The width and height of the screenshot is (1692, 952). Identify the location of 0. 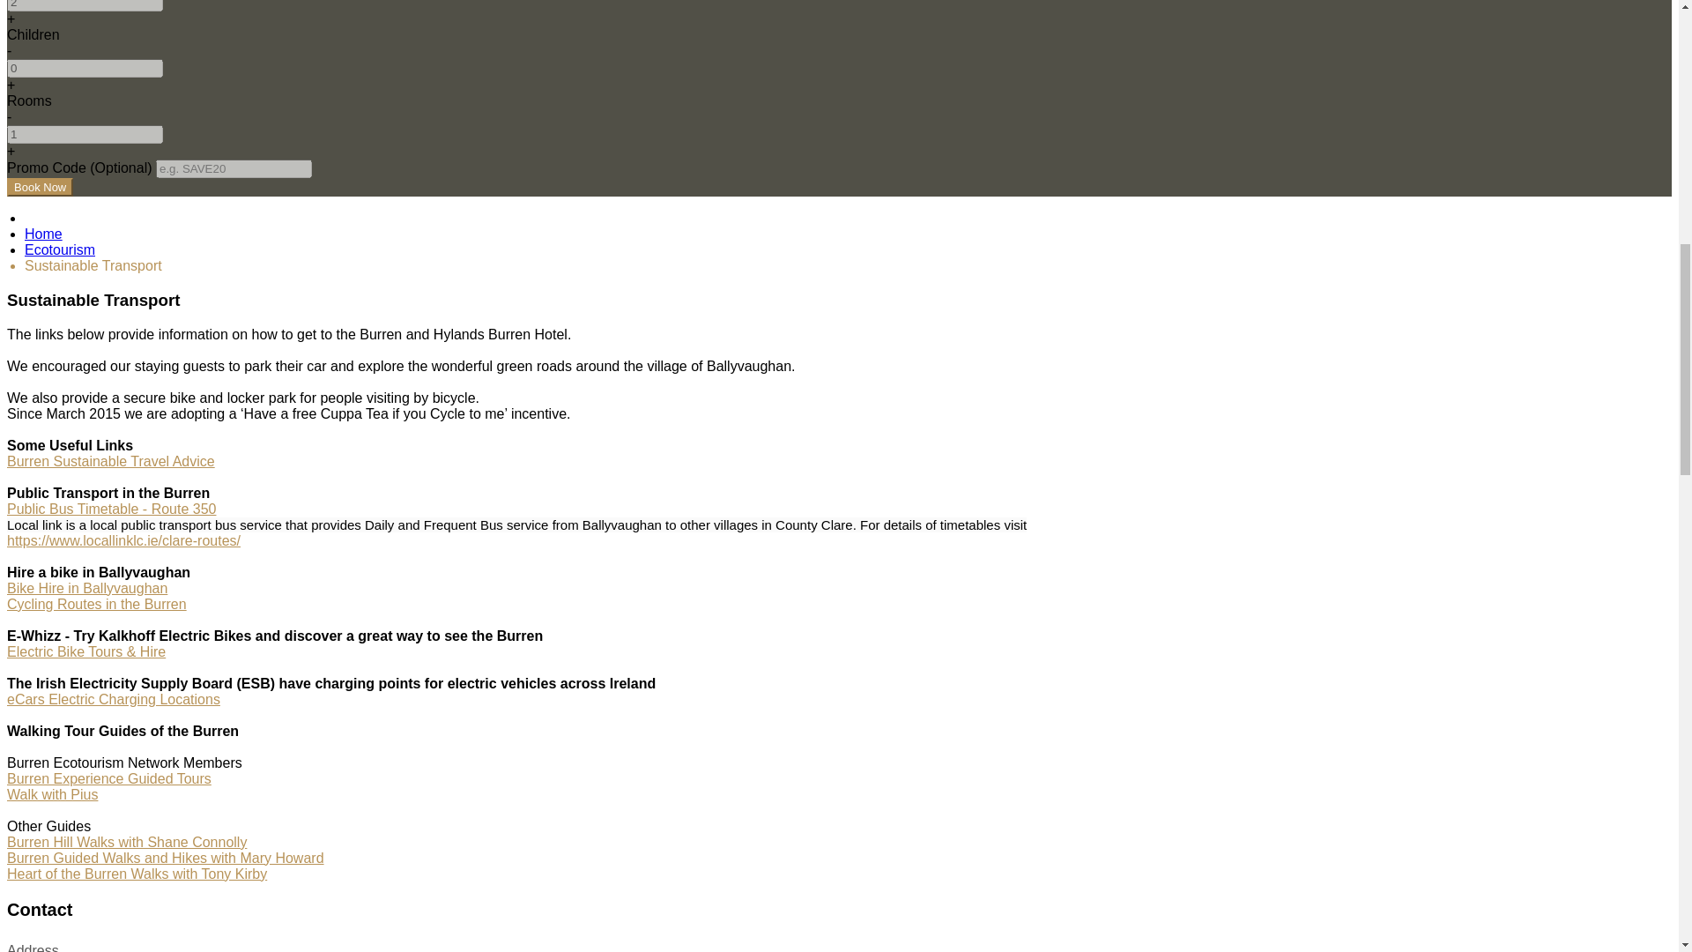
(85, 67).